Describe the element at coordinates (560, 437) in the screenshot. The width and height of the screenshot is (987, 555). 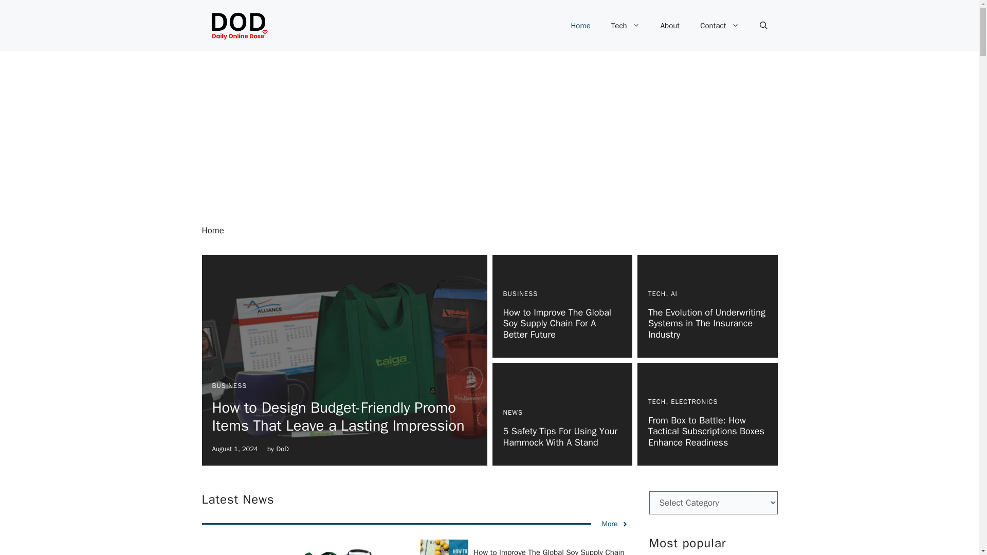
I see `5 Safety Tips For Using Your Hammock With A Stand` at that location.